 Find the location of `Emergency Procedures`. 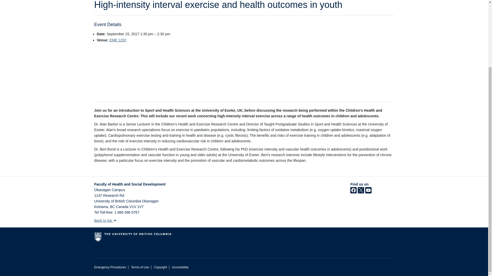

Emergency Procedures is located at coordinates (110, 267).